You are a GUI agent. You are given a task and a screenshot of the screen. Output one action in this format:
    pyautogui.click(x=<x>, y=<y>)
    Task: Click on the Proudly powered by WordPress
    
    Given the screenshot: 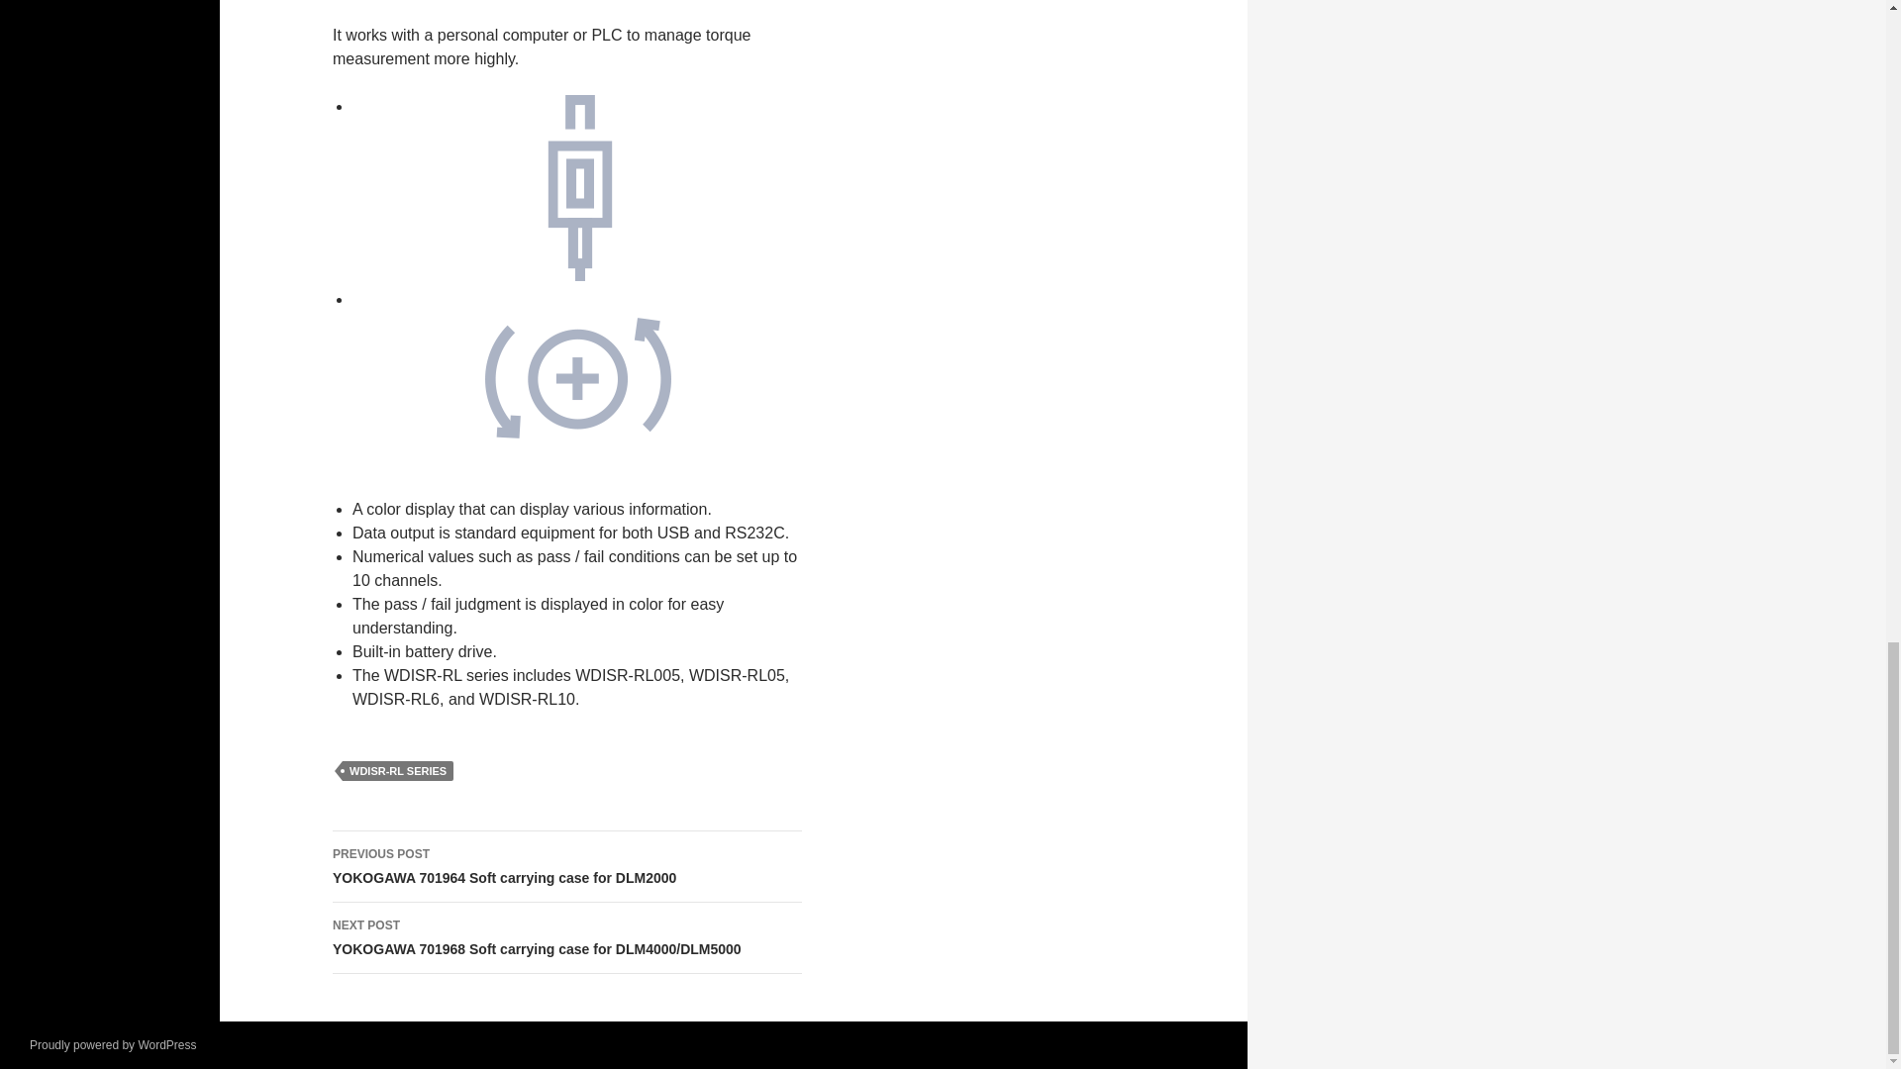 What is the action you would take?
    pyautogui.click(x=567, y=867)
    